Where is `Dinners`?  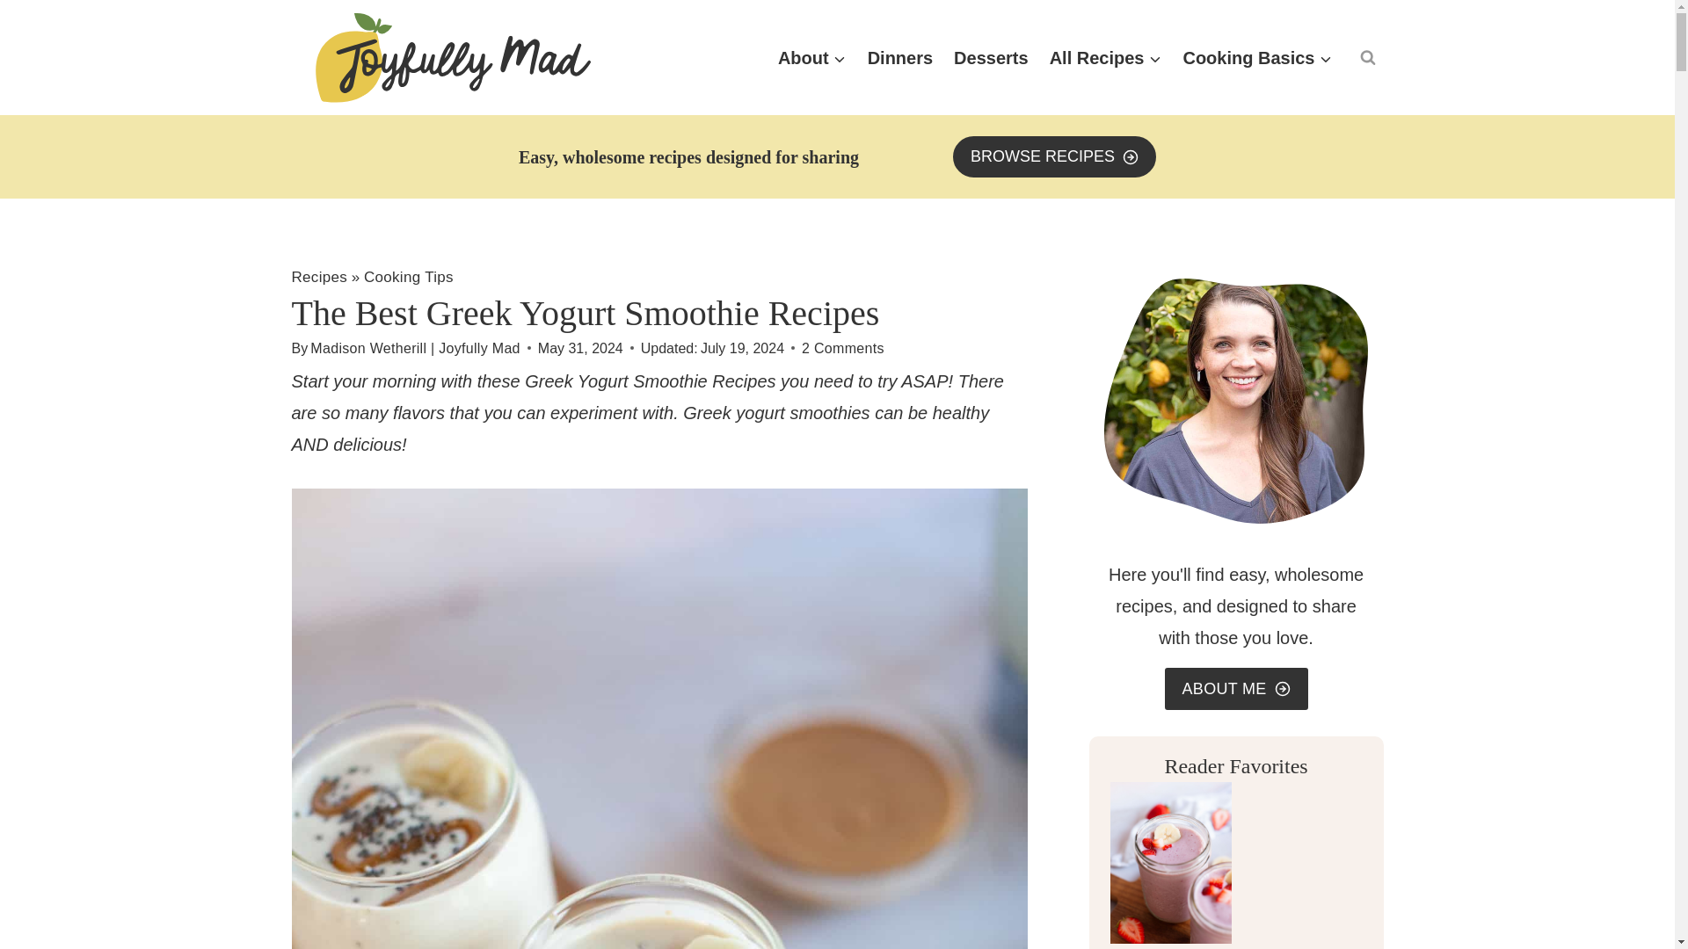 Dinners is located at coordinates (900, 58).